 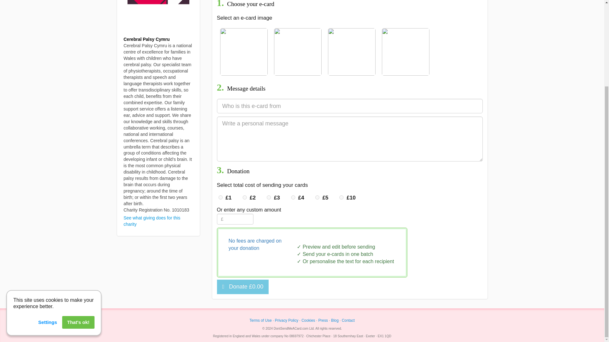 What do you see at coordinates (269, 197) in the screenshot?
I see `3` at bounding box center [269, 197].